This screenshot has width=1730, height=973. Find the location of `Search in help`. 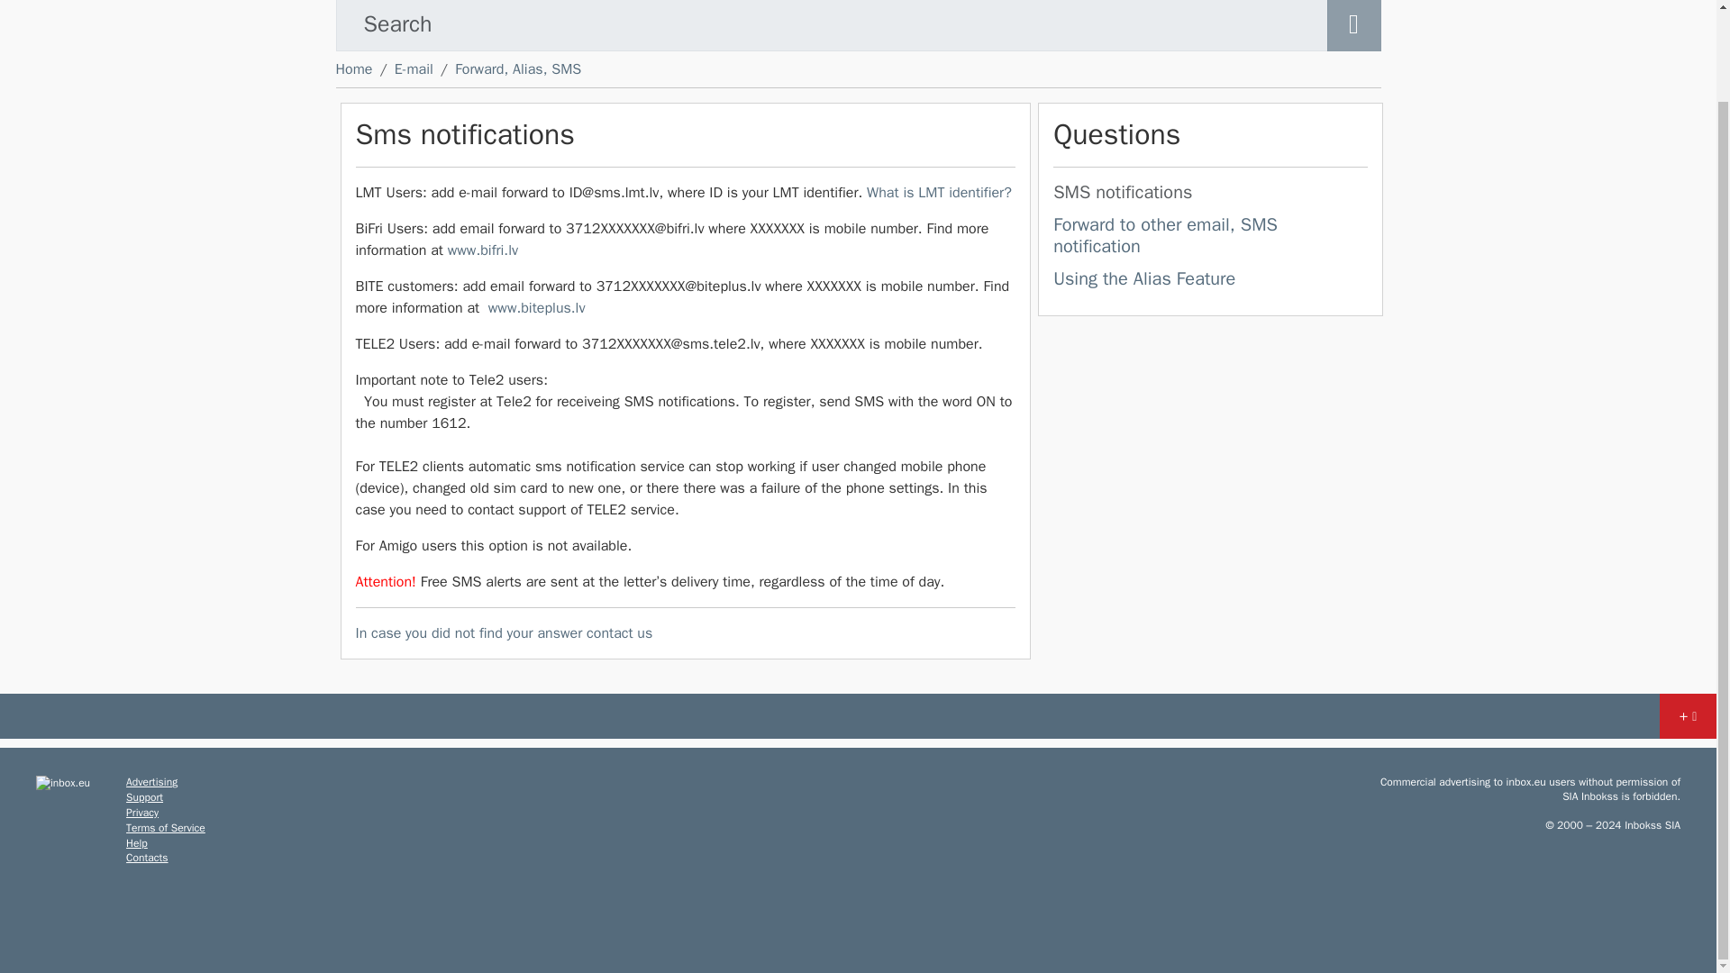

Search in help is located at coordinates (1353, 25).